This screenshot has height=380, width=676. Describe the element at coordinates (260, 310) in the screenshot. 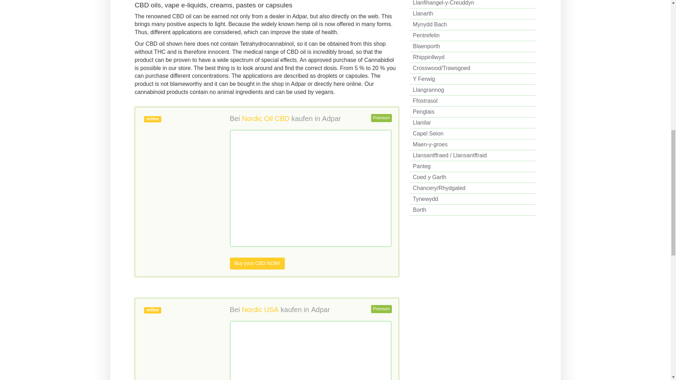

I see `Bei Nordic USA wetten!` at that location.